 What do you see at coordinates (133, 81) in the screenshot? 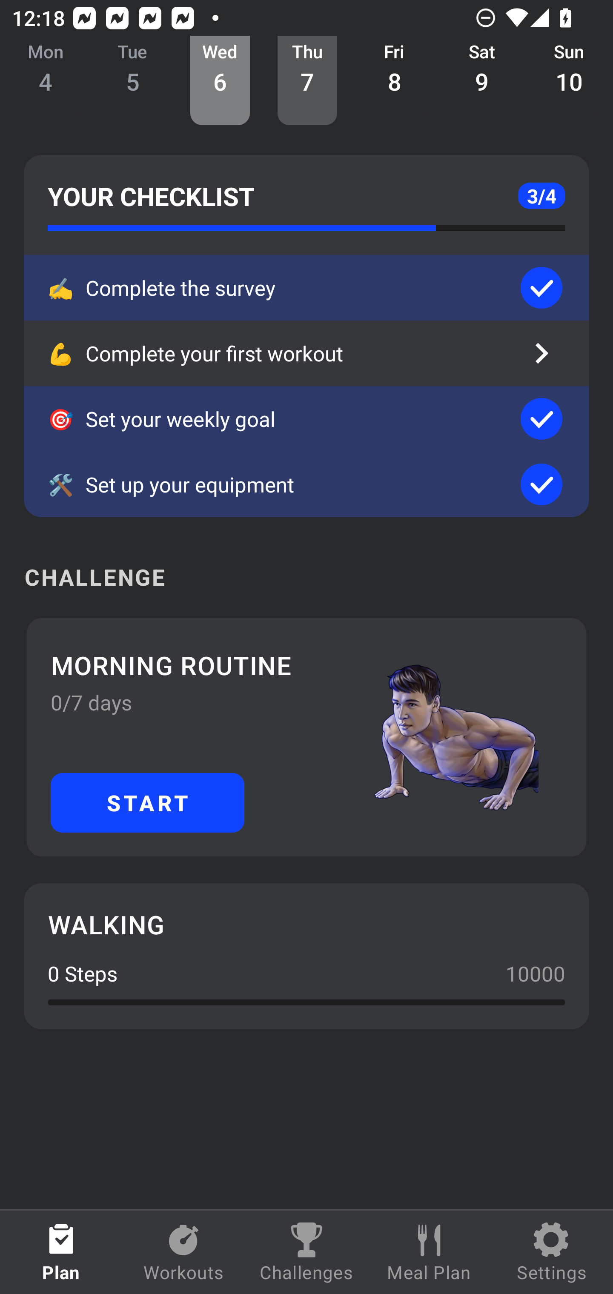
I see `Tue 5` at bounding box center [133, 81].